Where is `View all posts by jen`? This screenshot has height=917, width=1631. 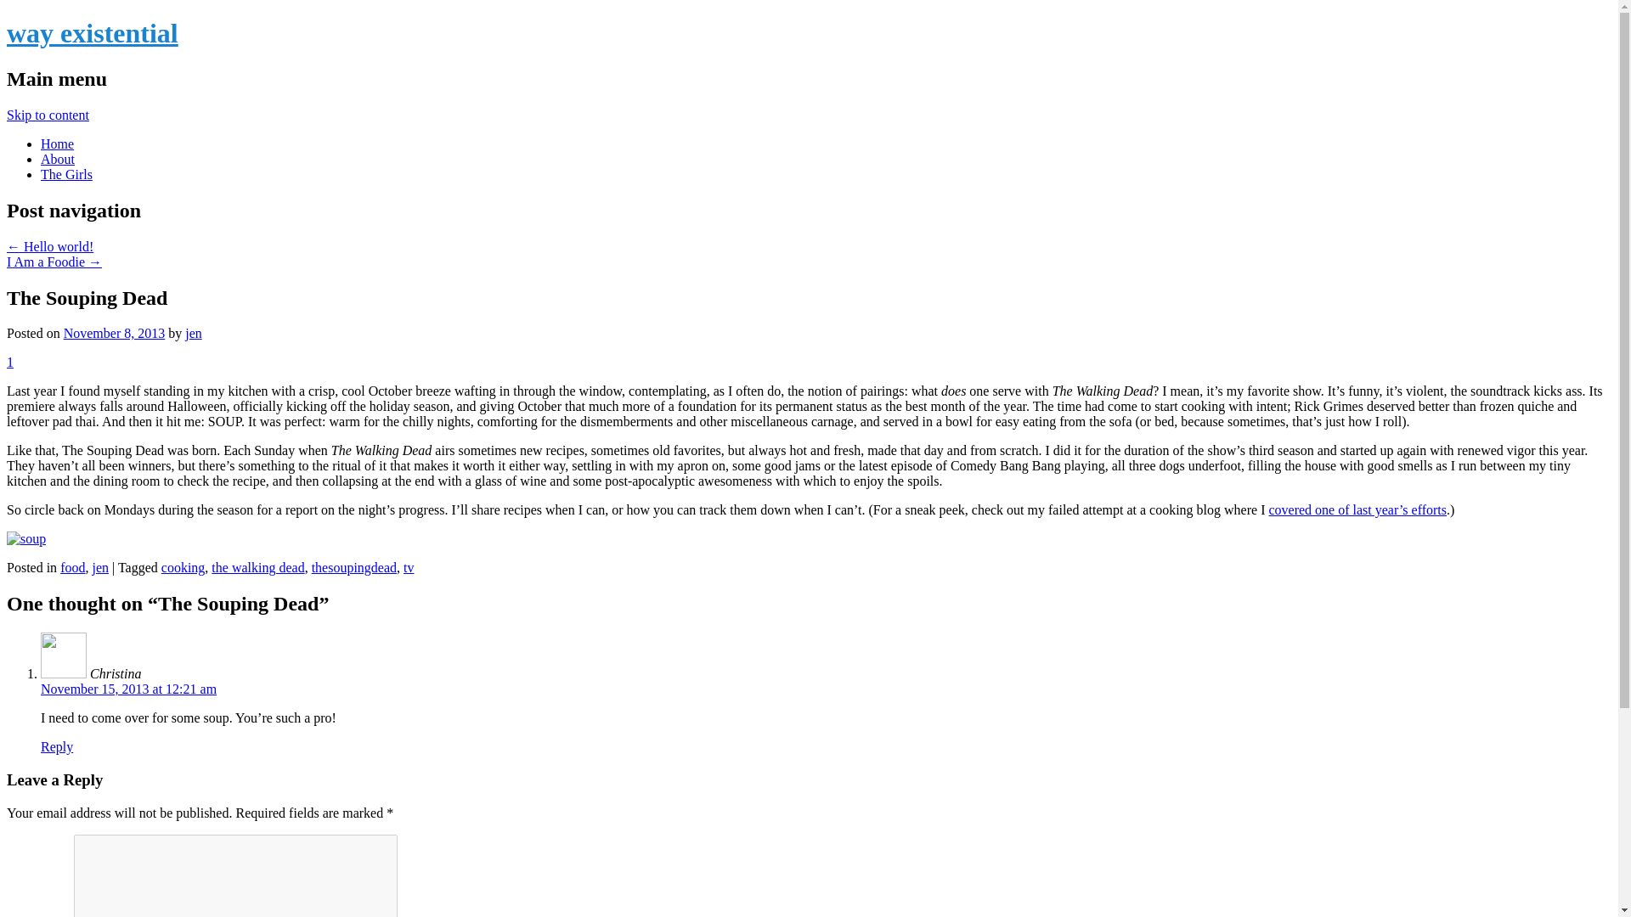
View all posts by jen is located at coordinates (194, 333).